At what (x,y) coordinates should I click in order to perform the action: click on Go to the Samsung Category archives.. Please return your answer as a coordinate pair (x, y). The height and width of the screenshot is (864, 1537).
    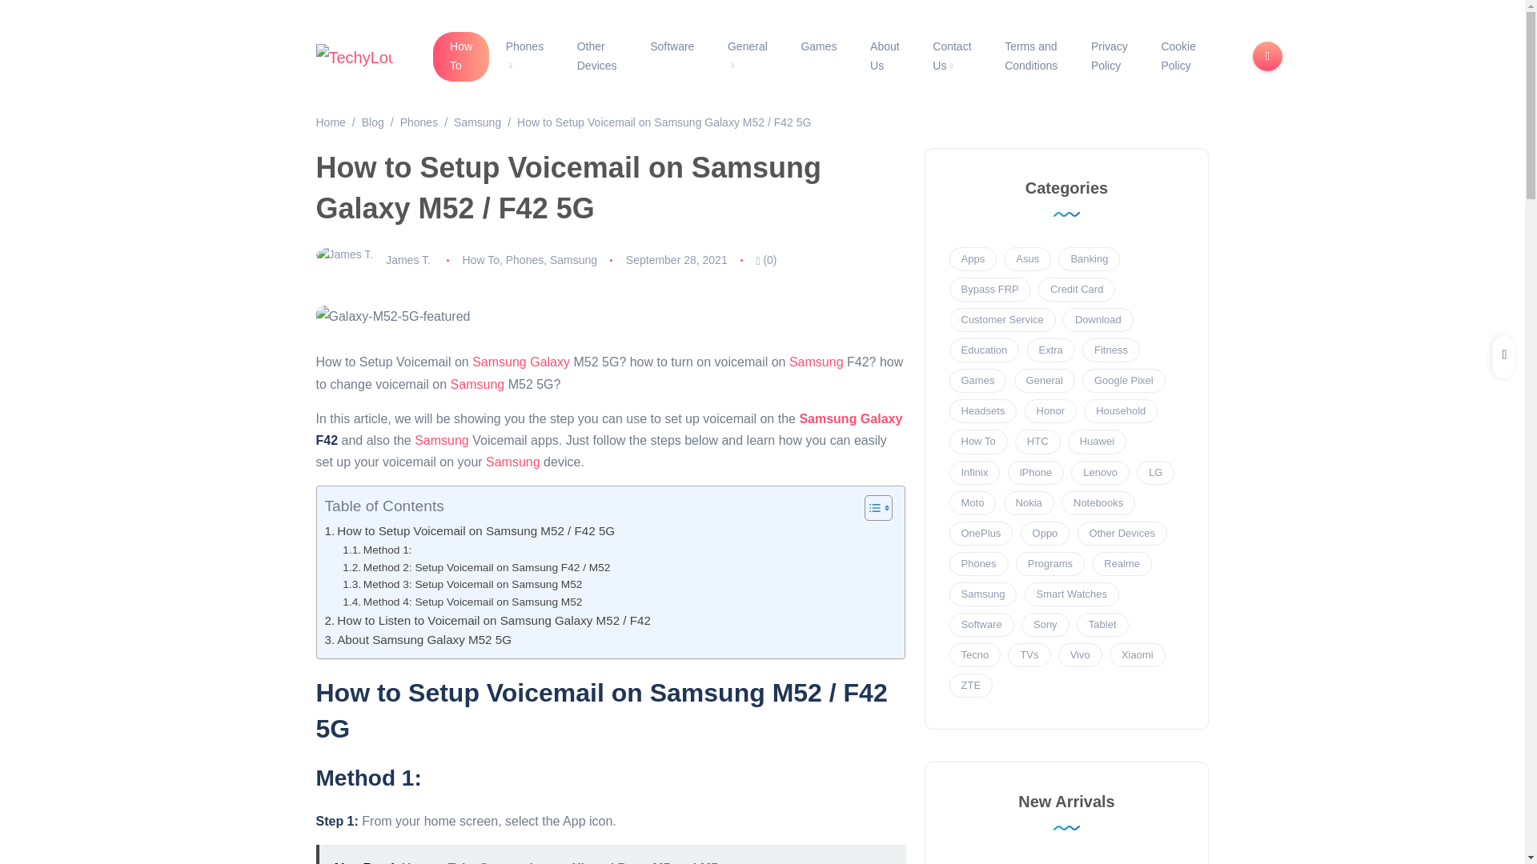
    Looking at the image, I should click on (477, 122).